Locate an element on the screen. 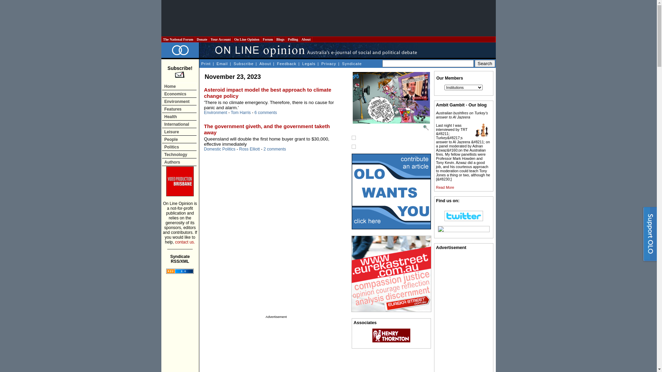  Economics is located at coordinates (179, 94).